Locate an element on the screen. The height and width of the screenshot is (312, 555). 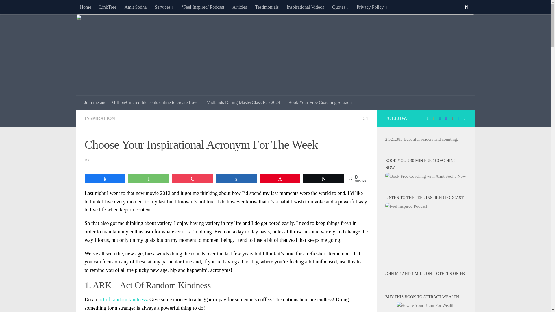
Amit Sodha is located at coordinates (136, 7).